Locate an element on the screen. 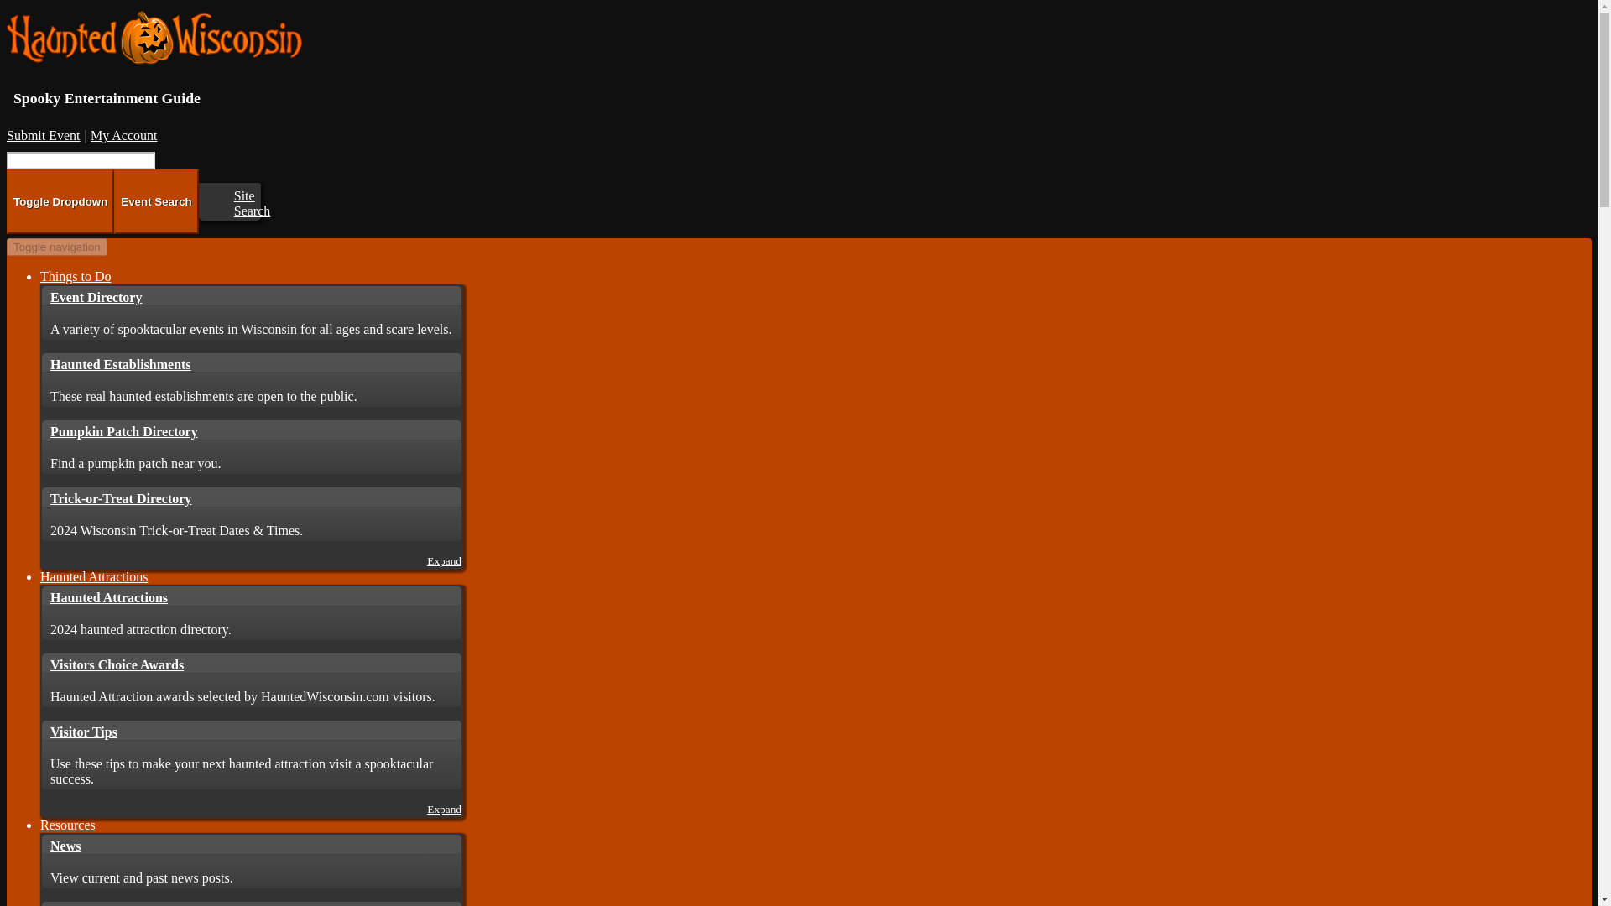  Event Search is located at coordinates (156, 201).